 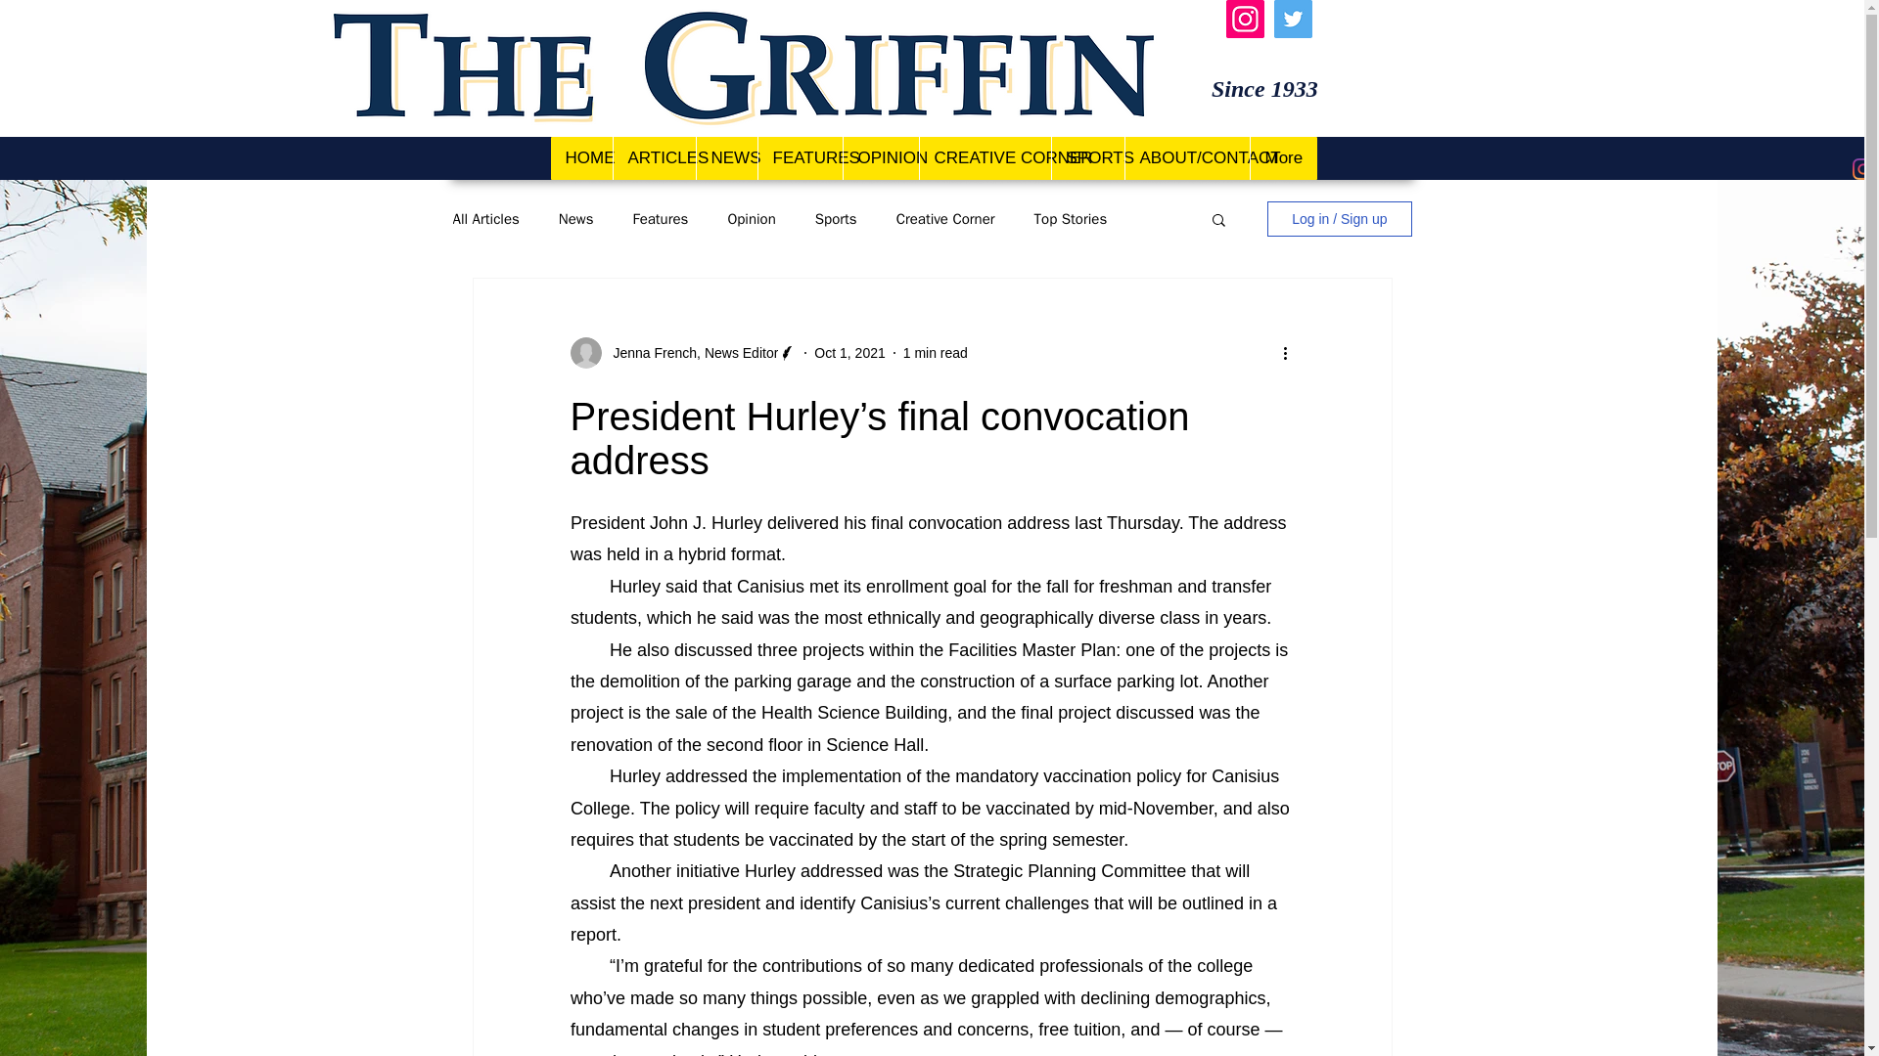 I want to click on 1 min read, so click(x=936, y=352).